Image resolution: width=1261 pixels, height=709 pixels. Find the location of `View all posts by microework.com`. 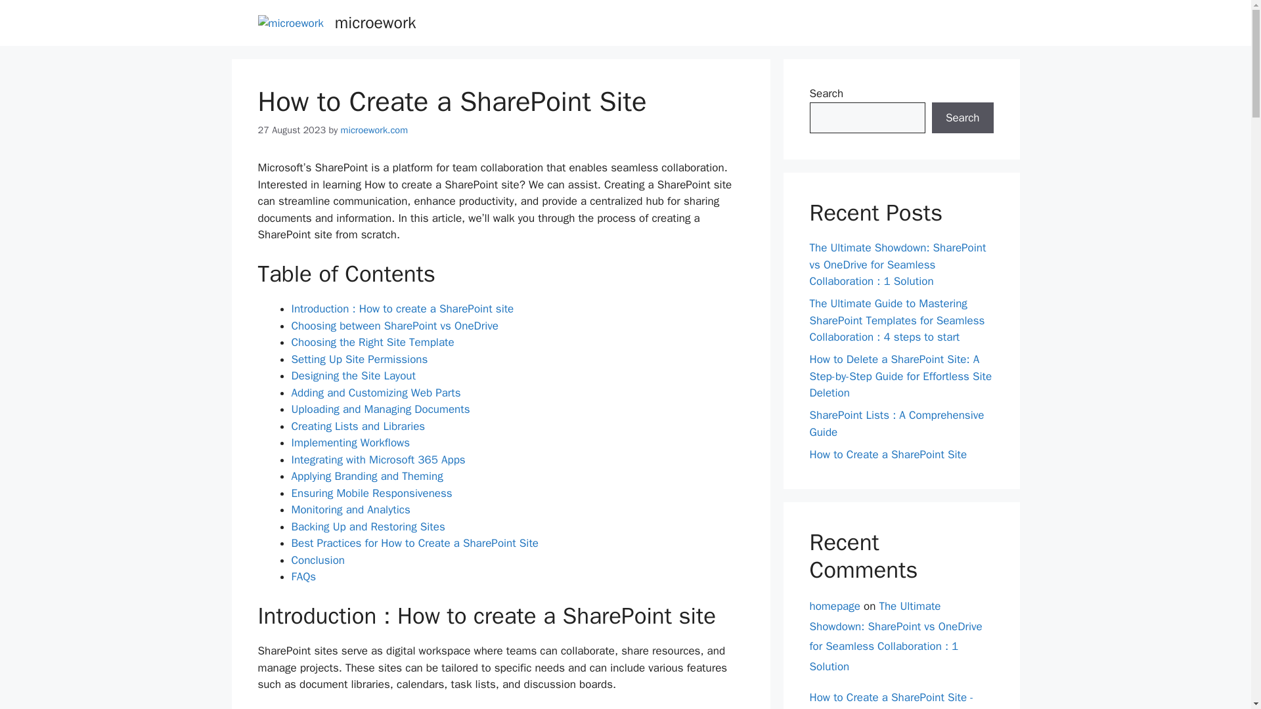

View all posts by microework.com is located at coordinates (374, 130).